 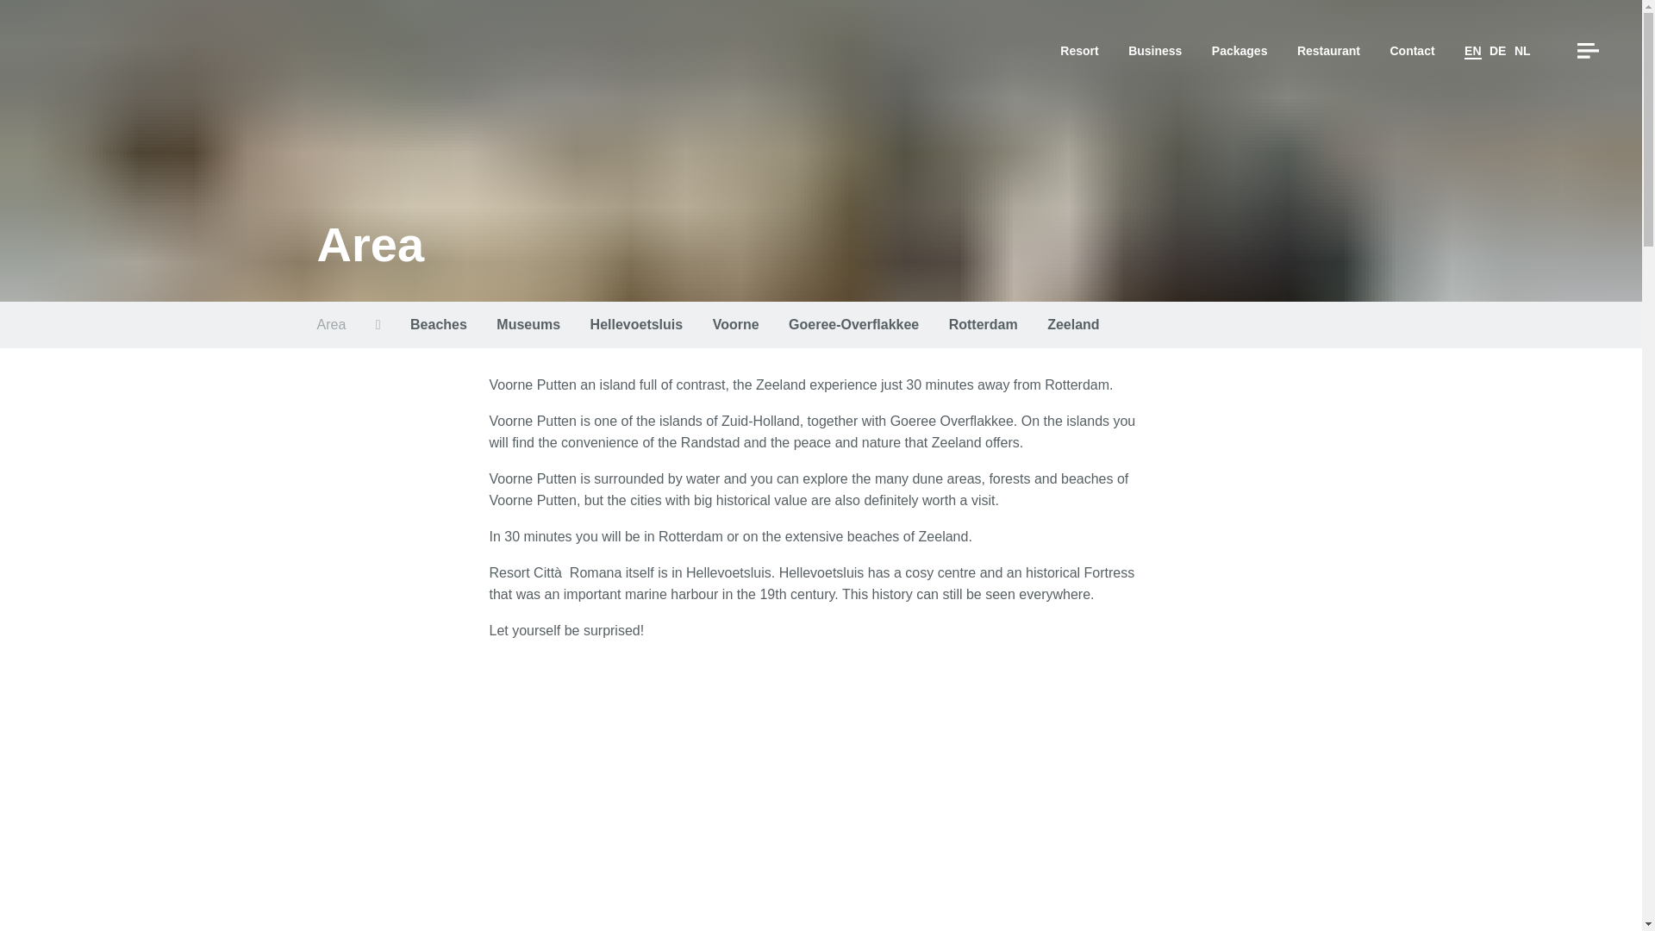 What do you see at coordinates (1472, 52) in the screenshot?
I see `EN` at bounding box center [1472, 52].